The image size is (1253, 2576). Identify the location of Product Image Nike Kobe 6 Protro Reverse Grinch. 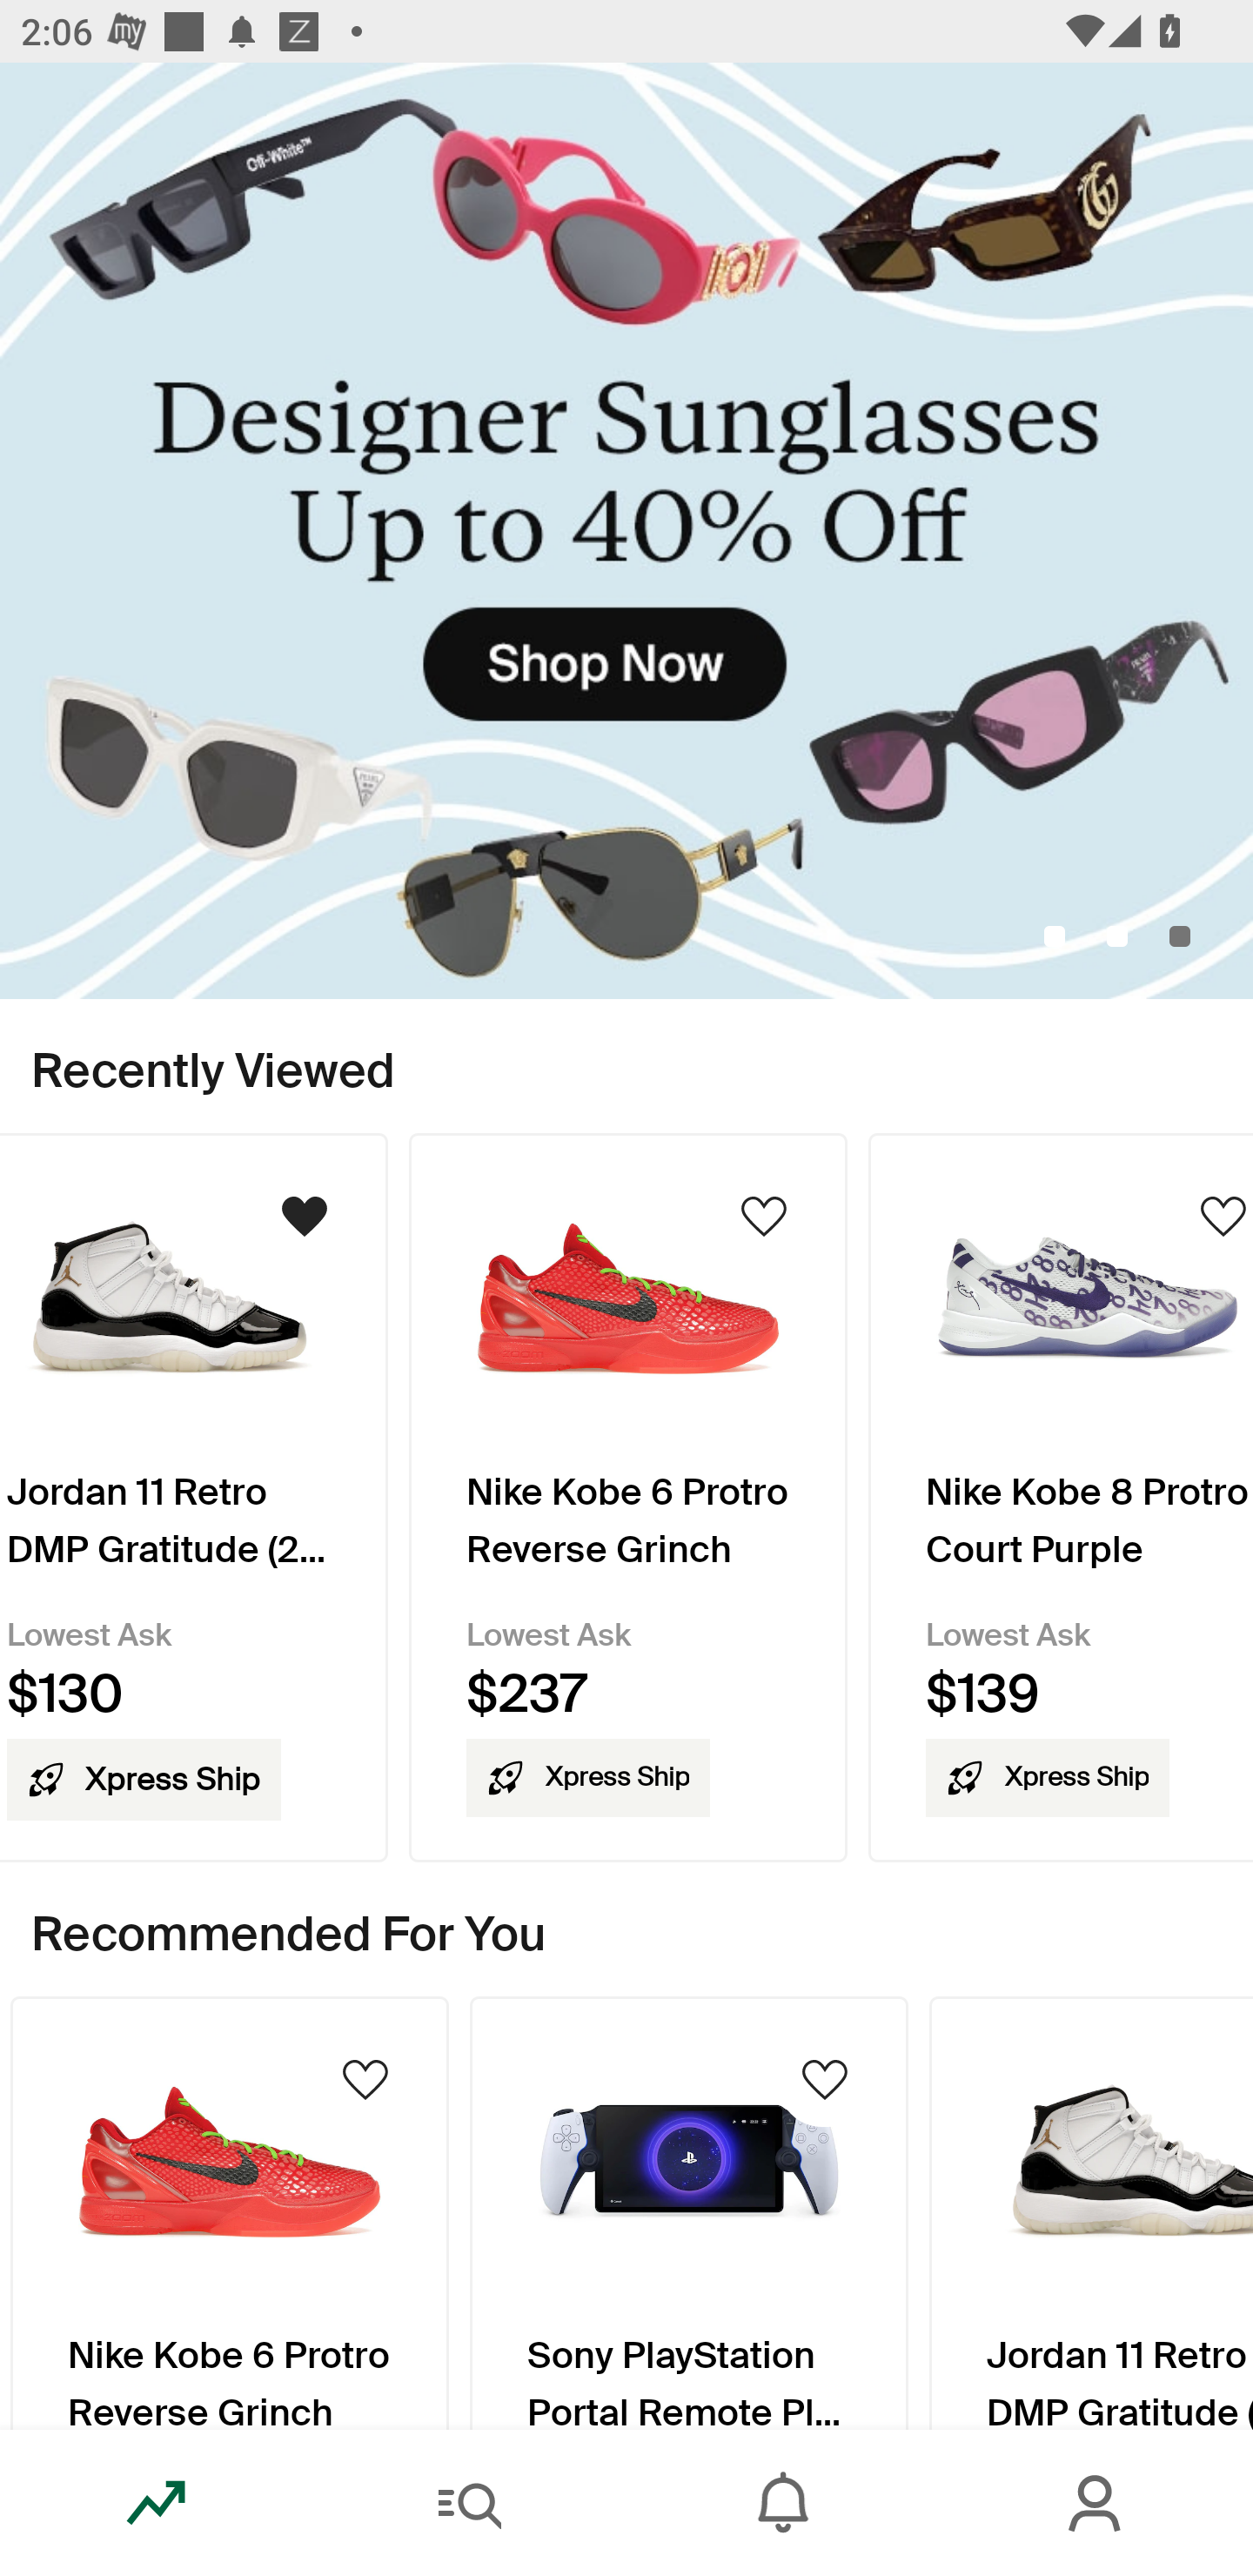
(229, 2212).